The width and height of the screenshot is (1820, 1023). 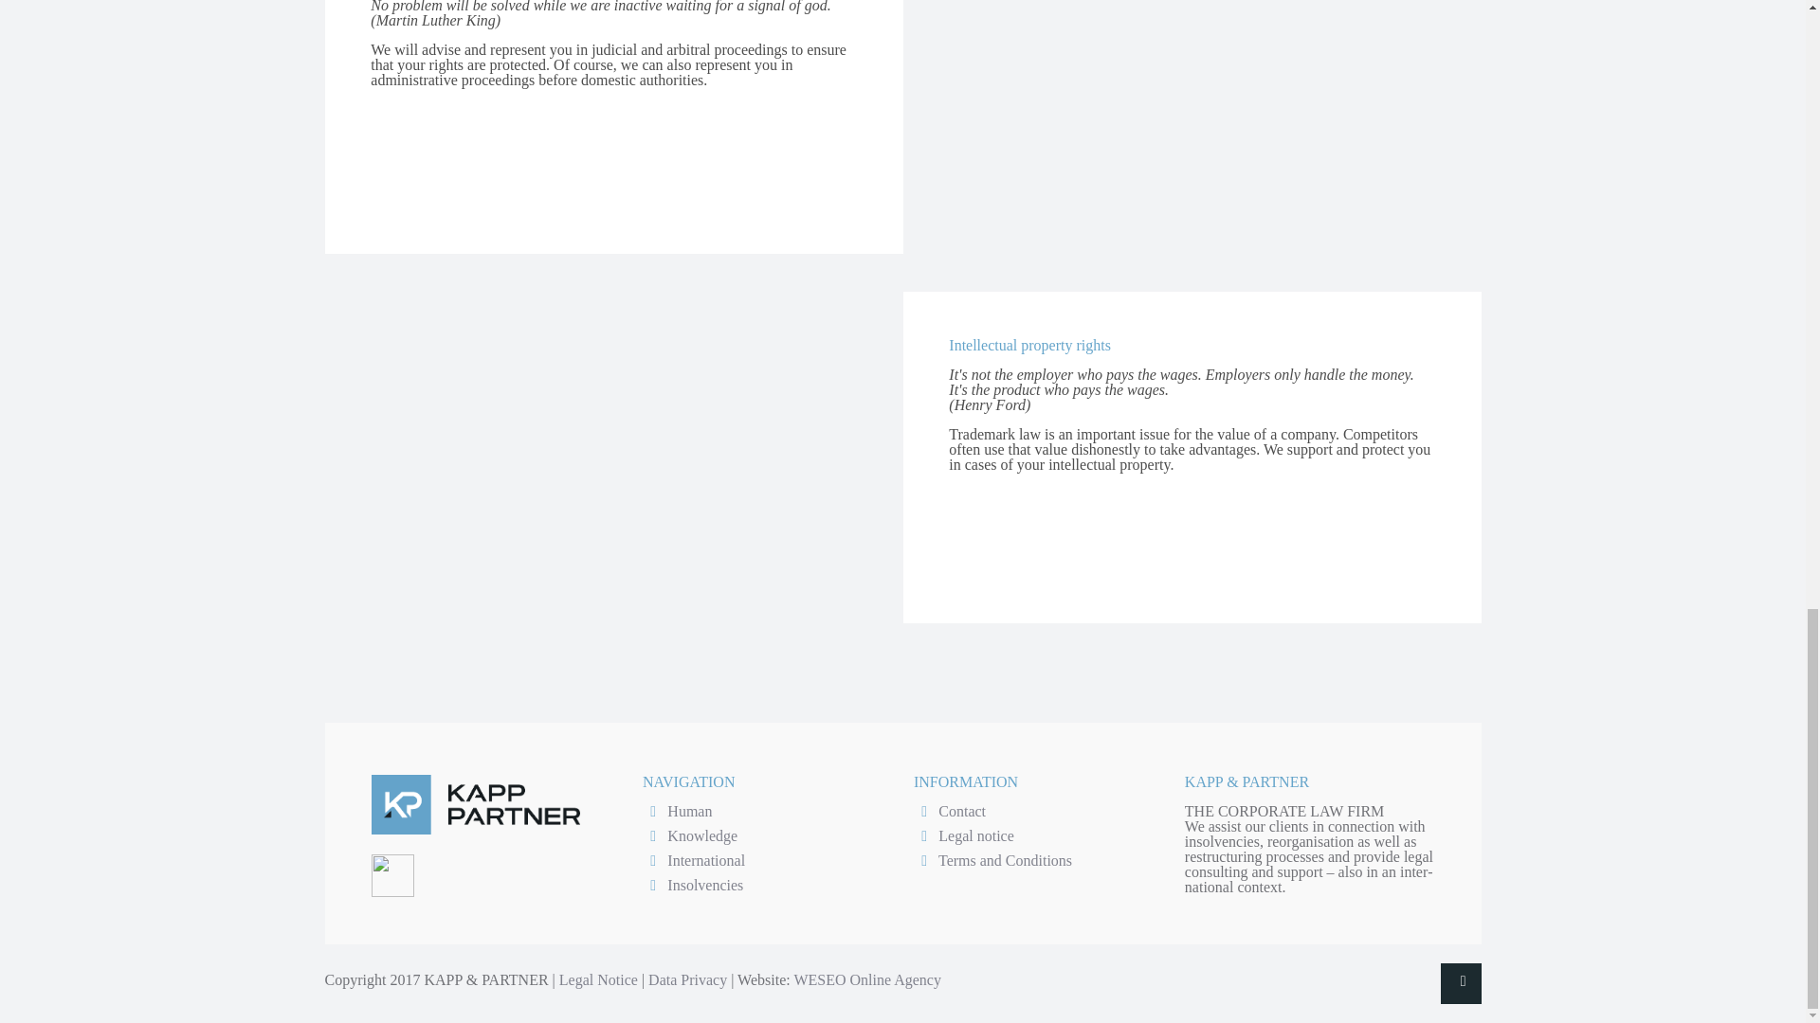 What do you see at coordinates (705, 885) in the screenshot?
I see `Insolvencies` at bounding box center [705, 885].